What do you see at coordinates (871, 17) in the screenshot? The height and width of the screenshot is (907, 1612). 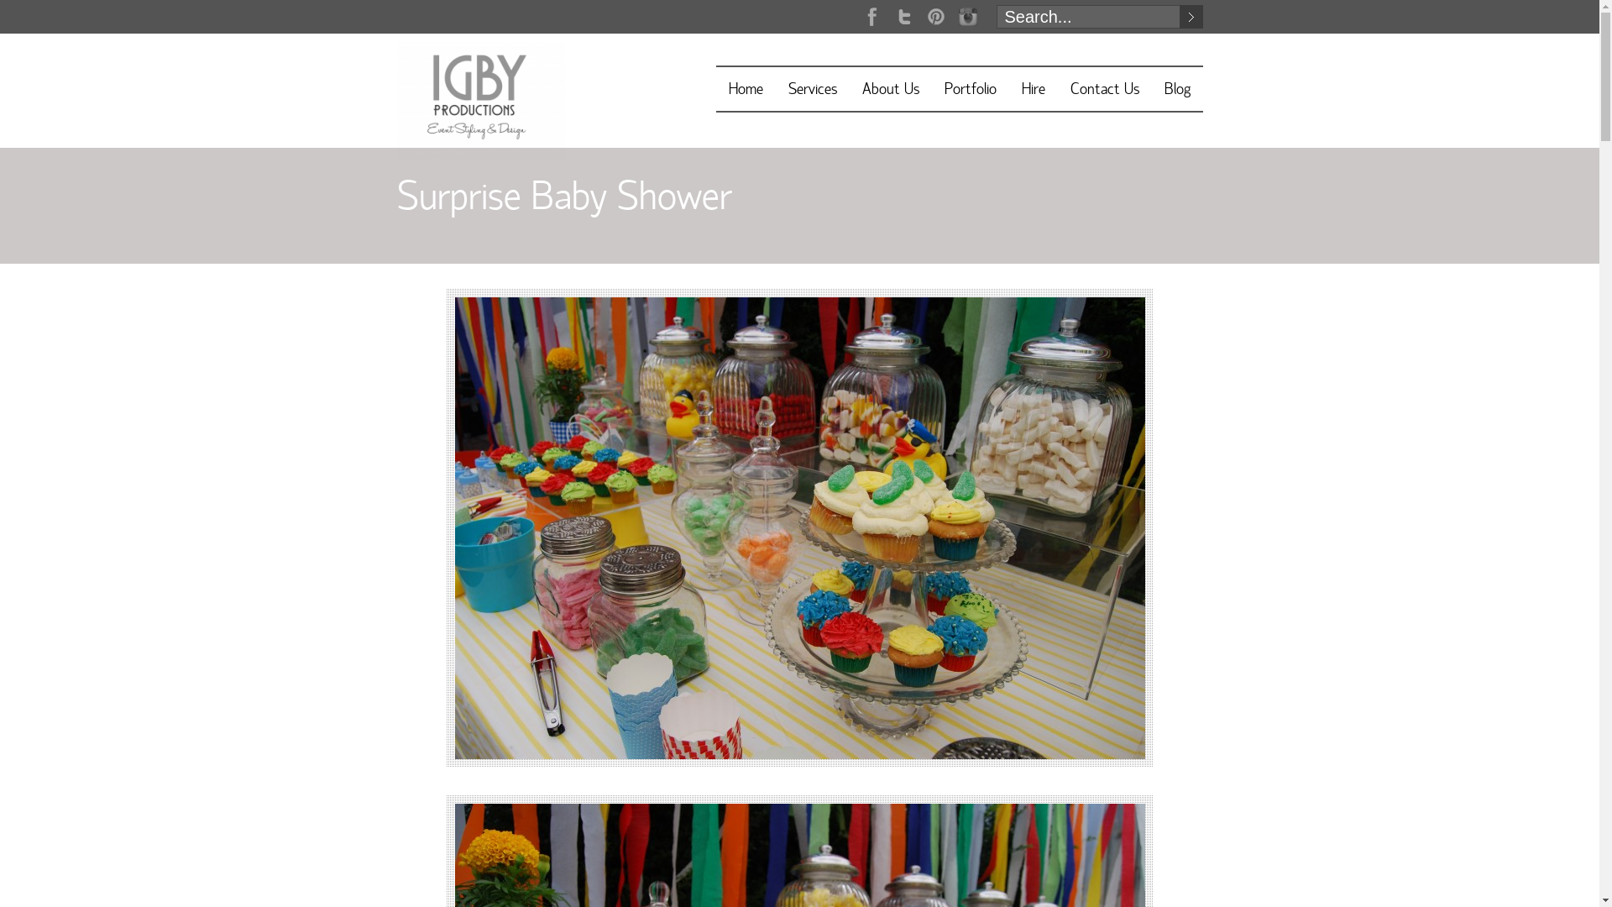 I see `Facebook` at bounding box center [871, 17].